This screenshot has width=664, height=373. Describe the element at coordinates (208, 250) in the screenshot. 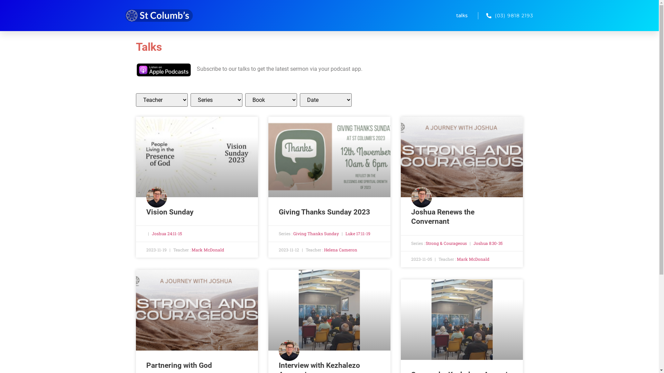

I see `Mark McDonald` at that location.